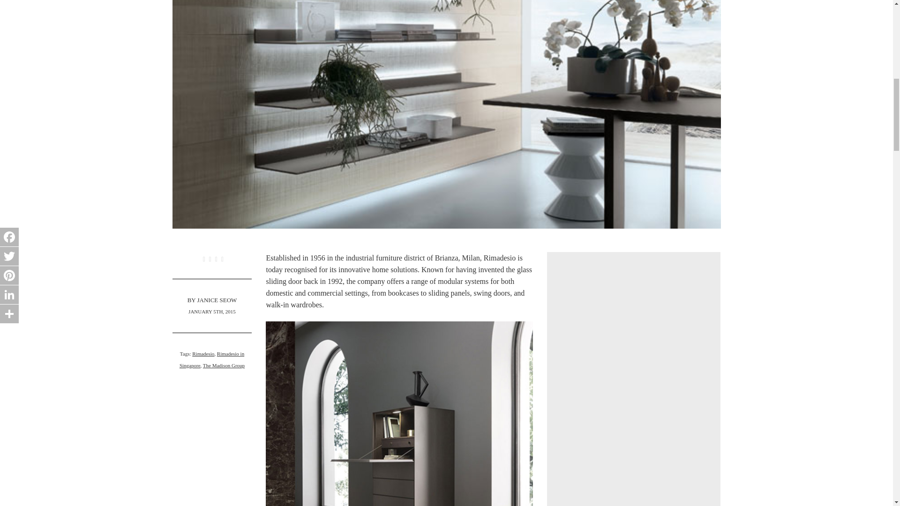 The height and width of the screenshot is (506, 900). I want to click on Posts by Janice Seow, so click(217, 300).